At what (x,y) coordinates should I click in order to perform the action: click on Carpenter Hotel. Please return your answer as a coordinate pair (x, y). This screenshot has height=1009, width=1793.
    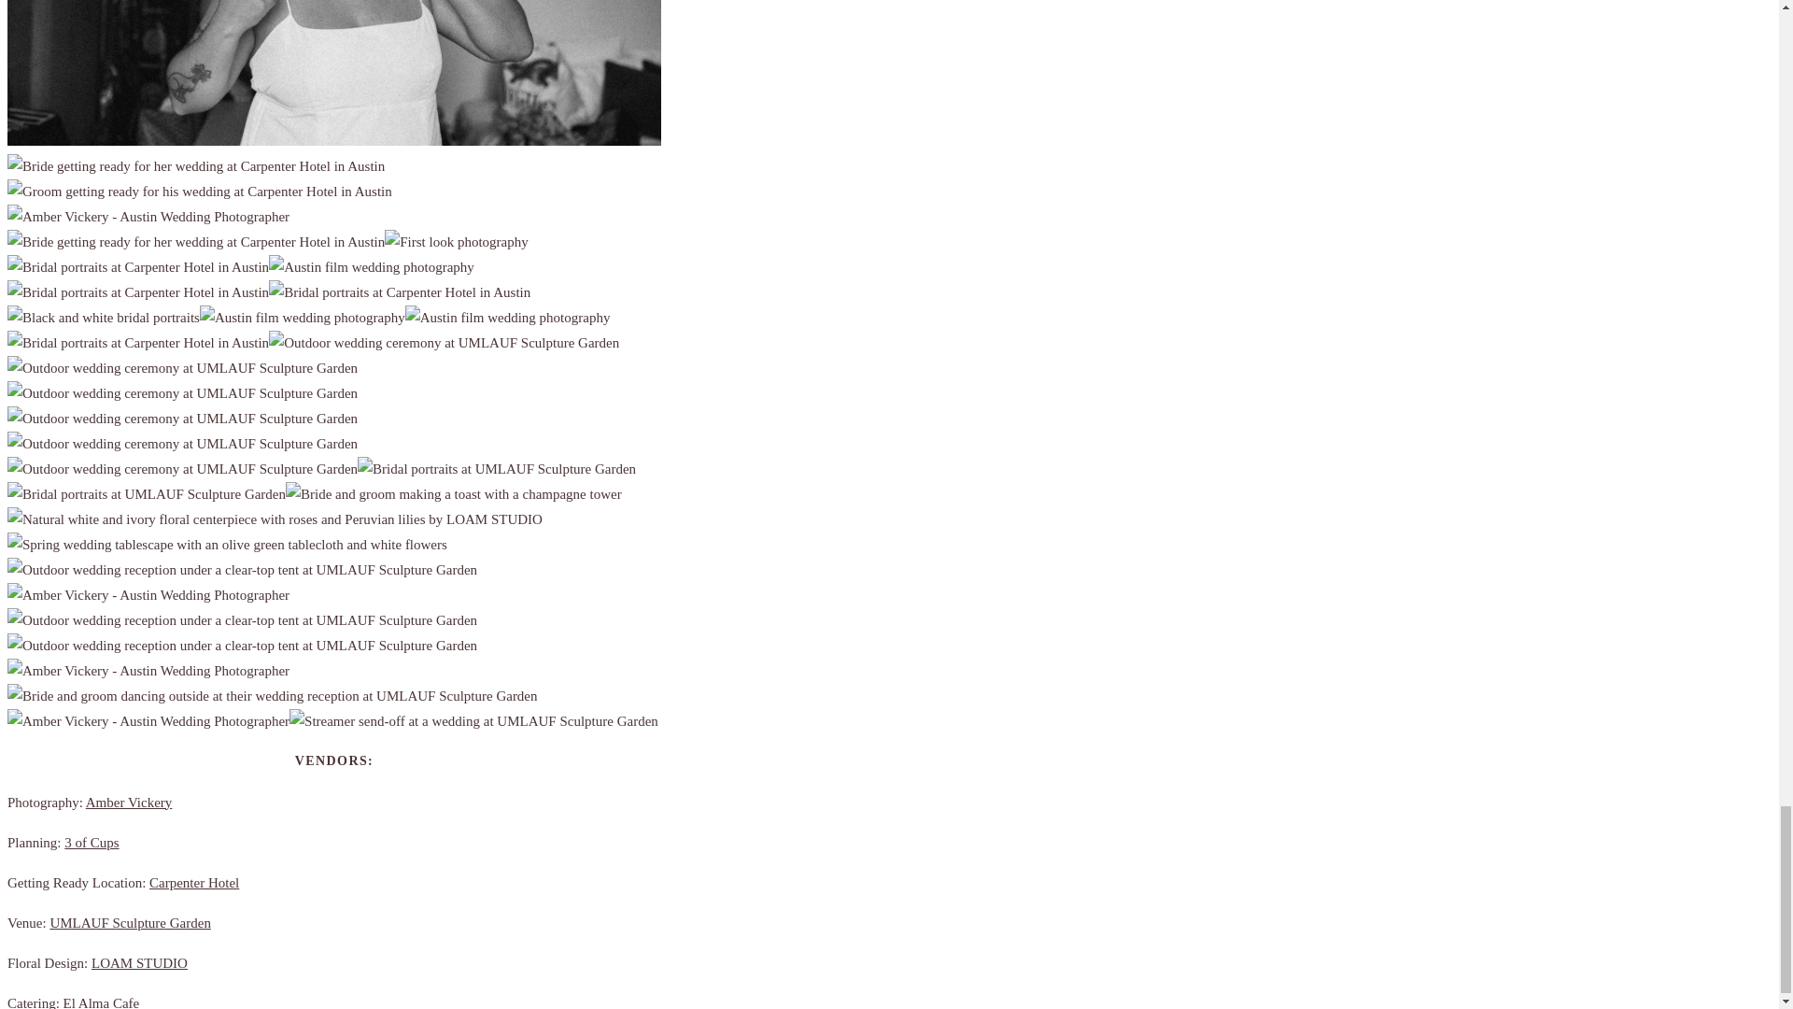
    Looking at the image, I should click on (193, 882).